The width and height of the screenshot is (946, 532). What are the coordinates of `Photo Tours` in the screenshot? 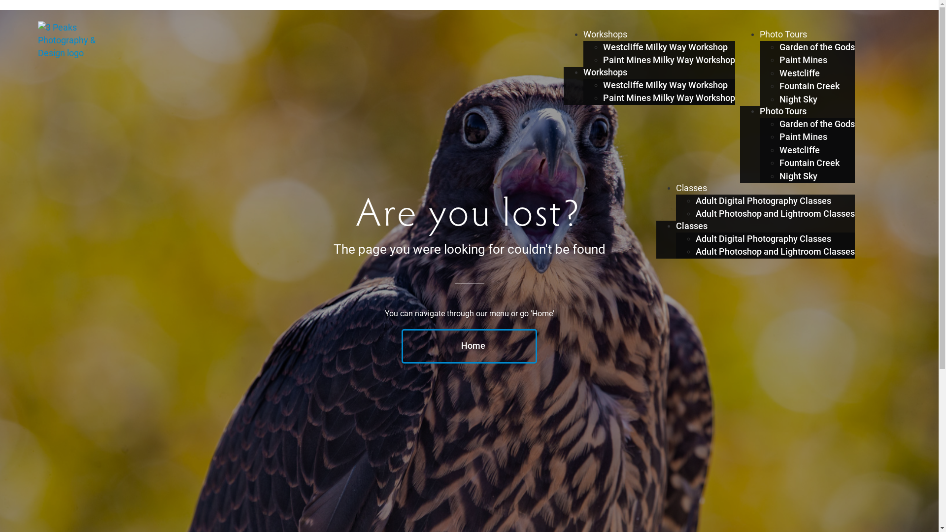 It's located at (783, 111).